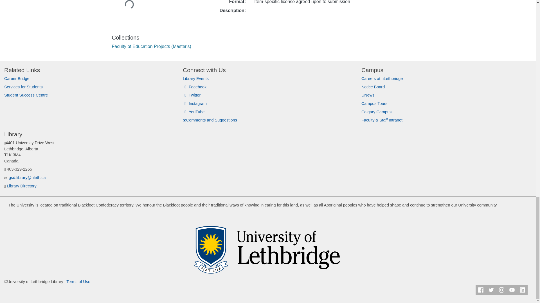  What do you see at coordinates (23, 87) in the screenshot?
I see `Services for Students` at bounding box center [23, 87].